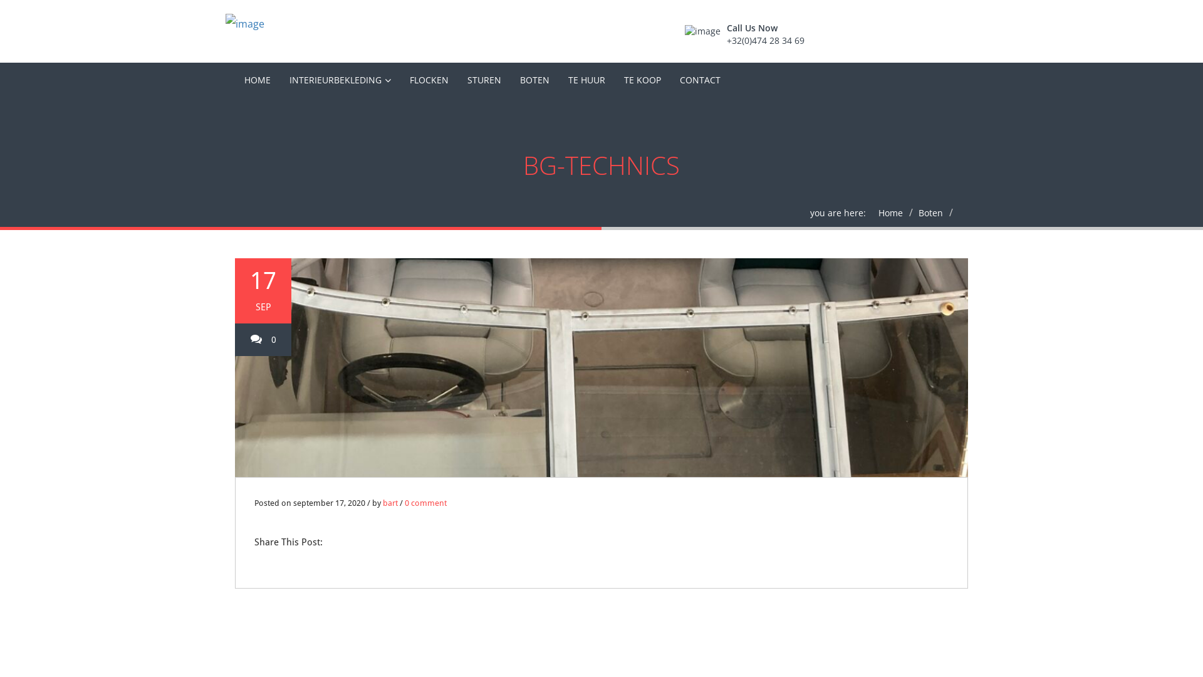  What do you see at coordinates (700, 80) in the screenshot?
I see `CONTACT` at bounding box center [700, 80].